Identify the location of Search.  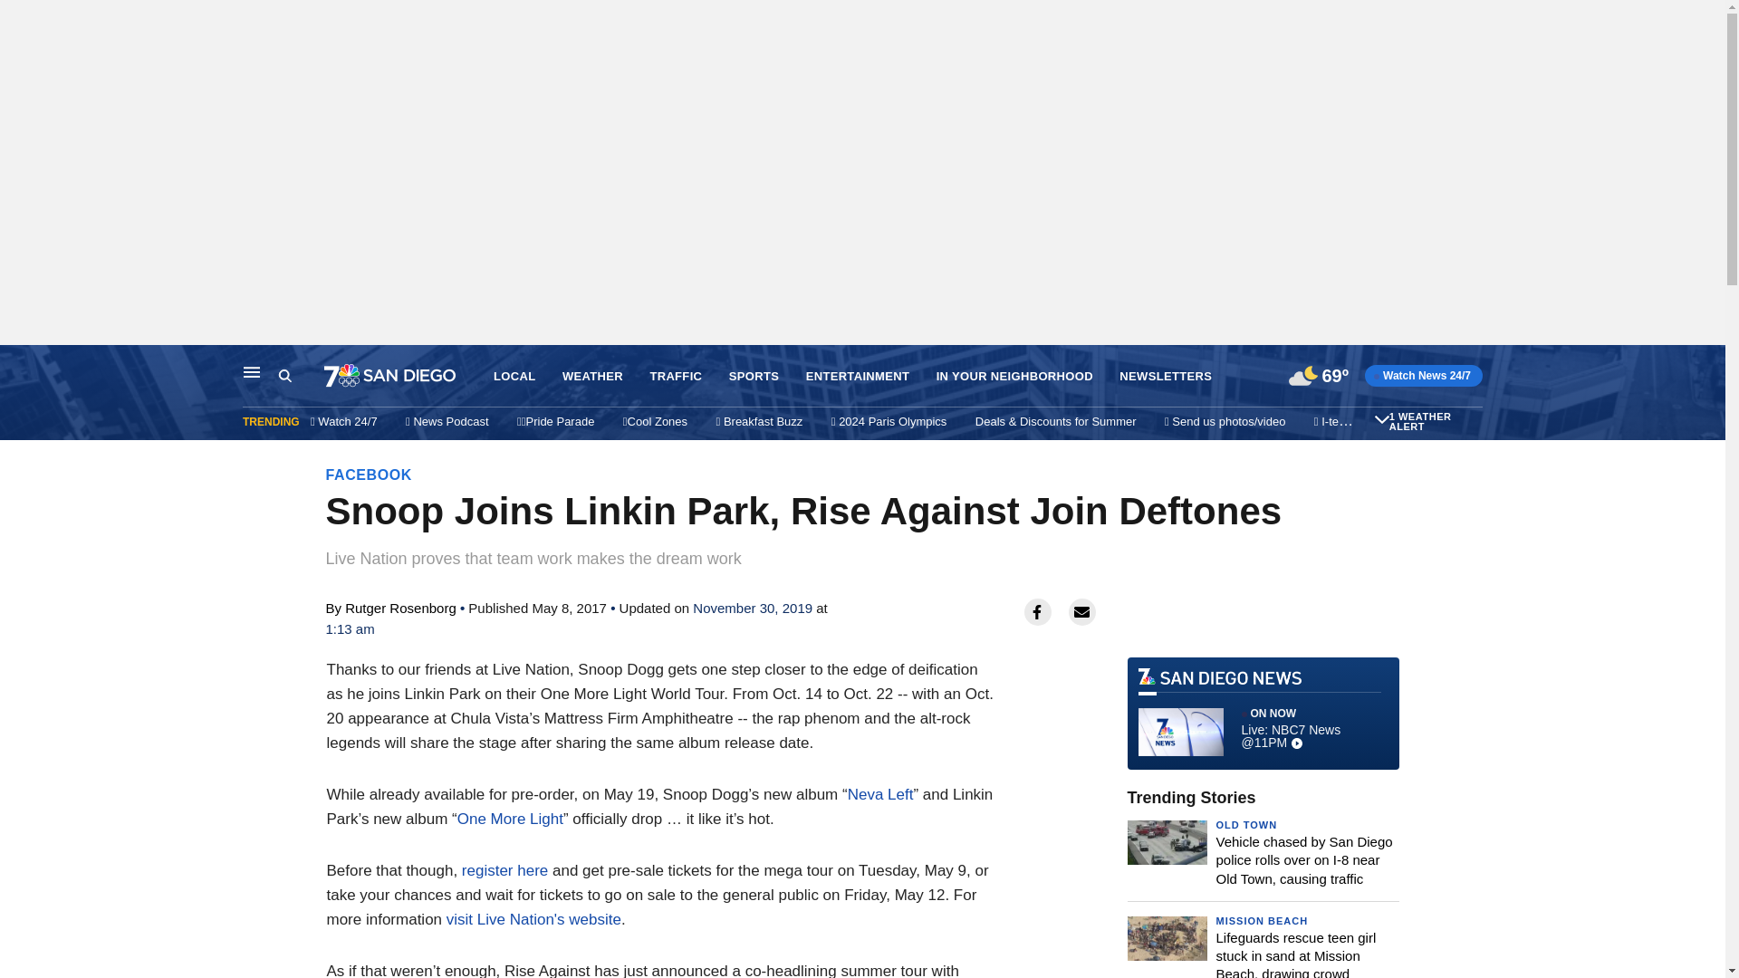
(284, 376).